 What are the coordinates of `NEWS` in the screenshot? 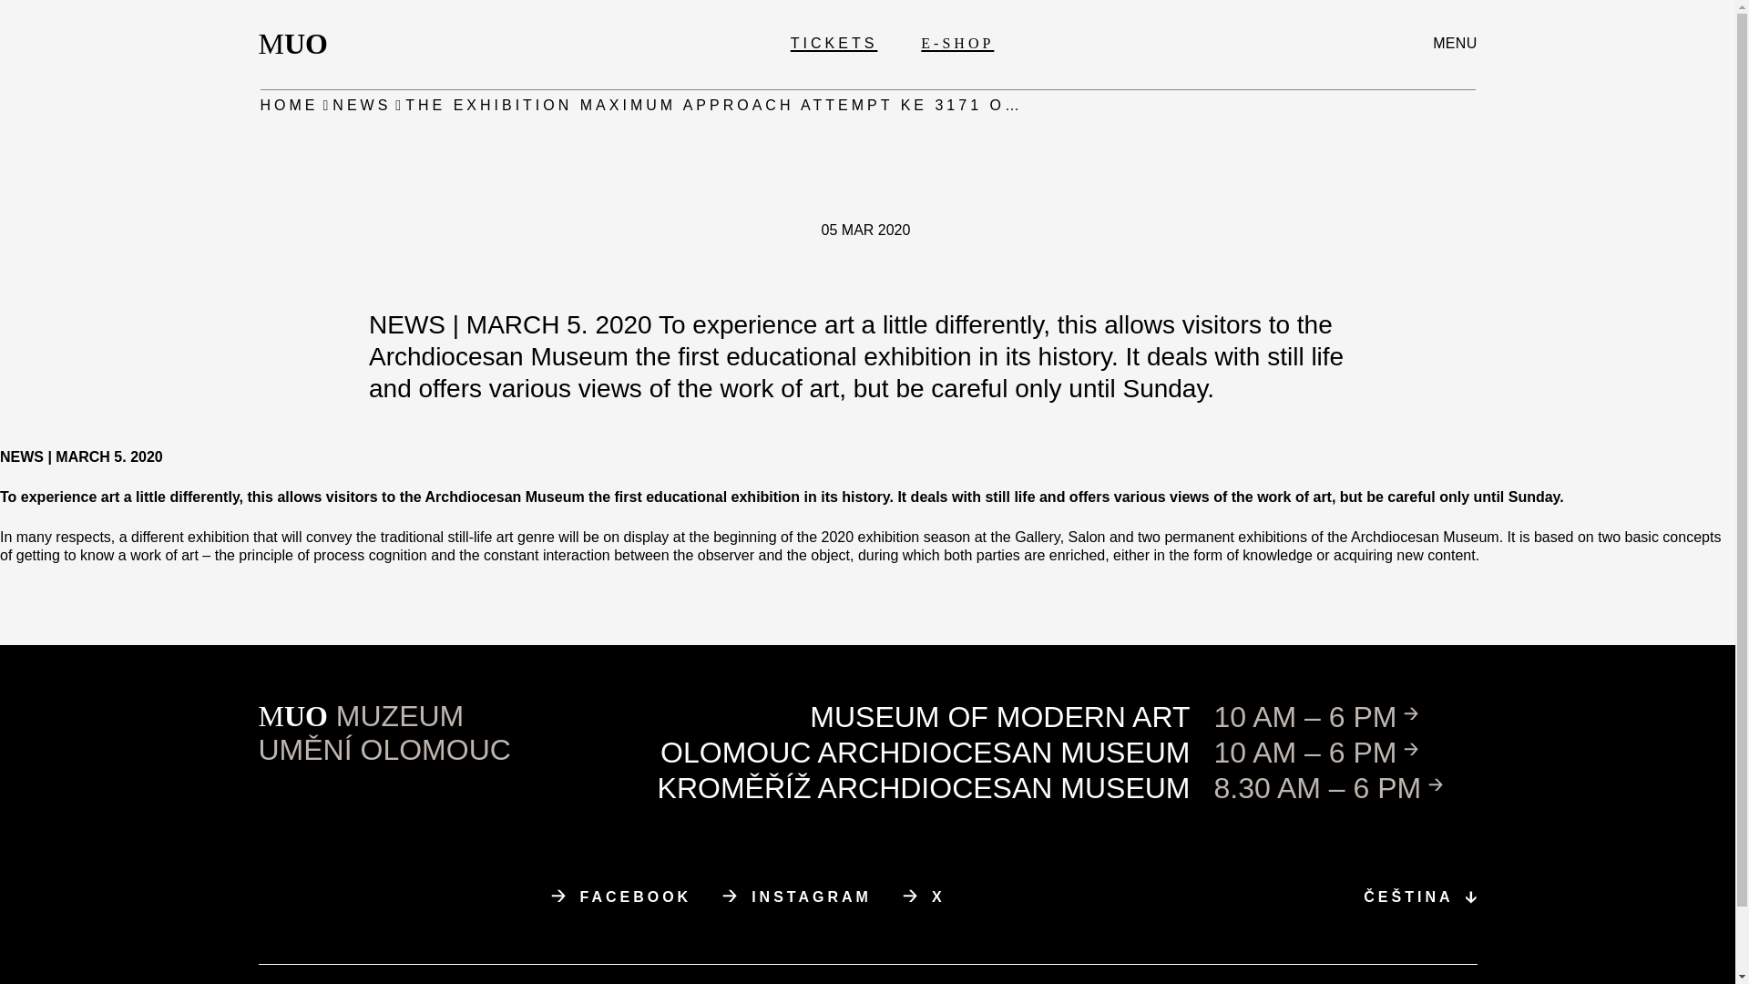 It's located at (1454, 43).